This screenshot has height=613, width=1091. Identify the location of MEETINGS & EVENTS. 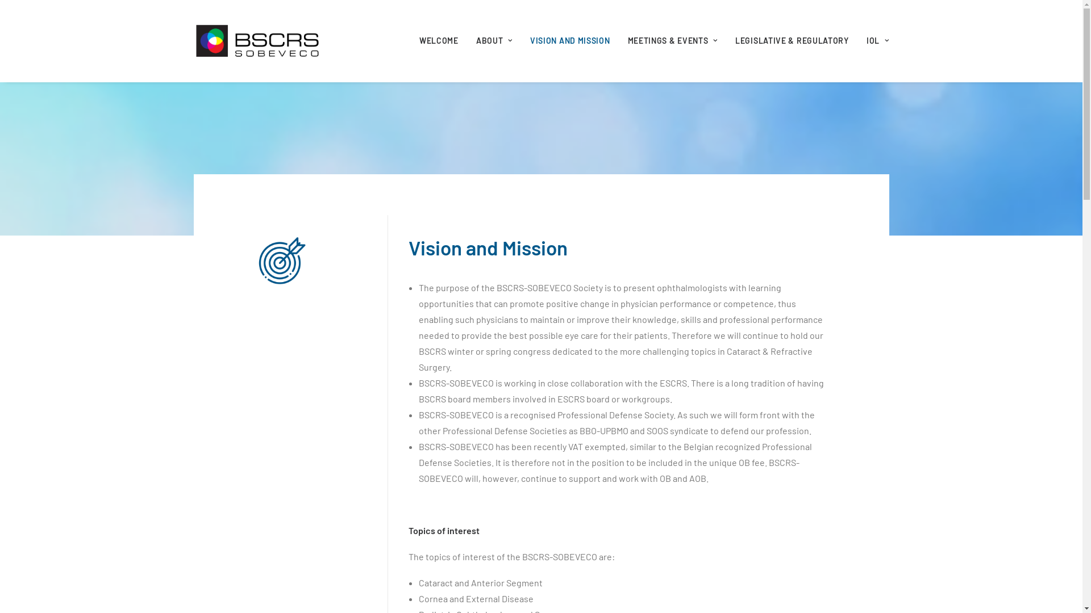
(673, 41).